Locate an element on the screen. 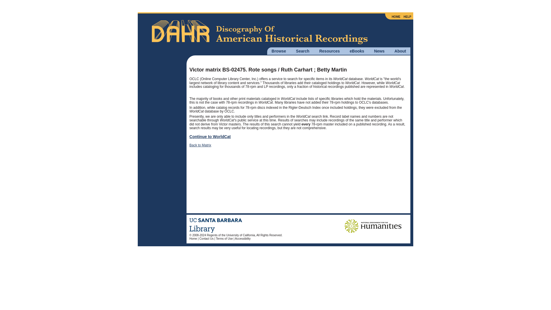 The width and height of the screenshot is (551, 310). News is located at coordinates (379, 51).